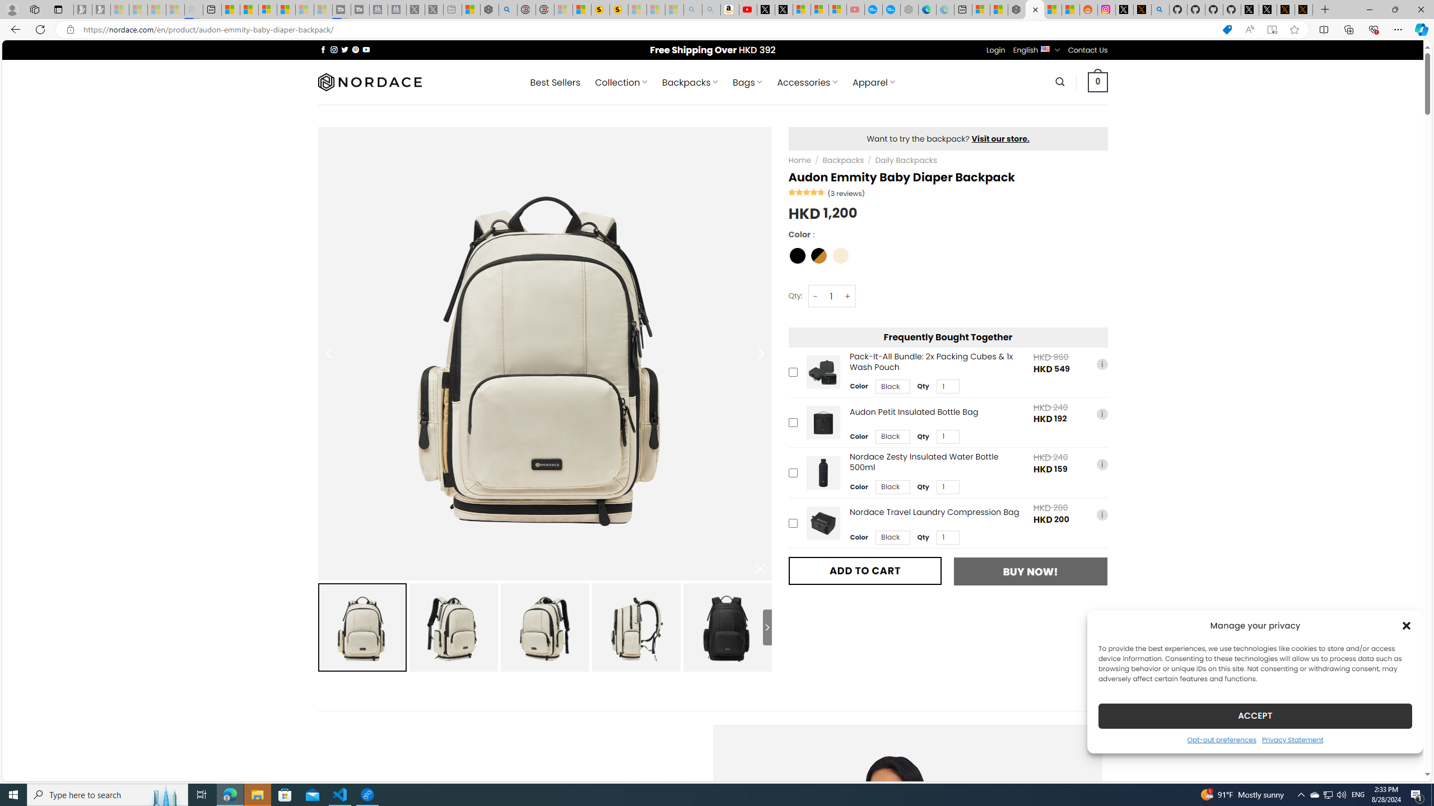  I want to click on Nordace Travel Laundry Compression Bag, so click(823, 523).